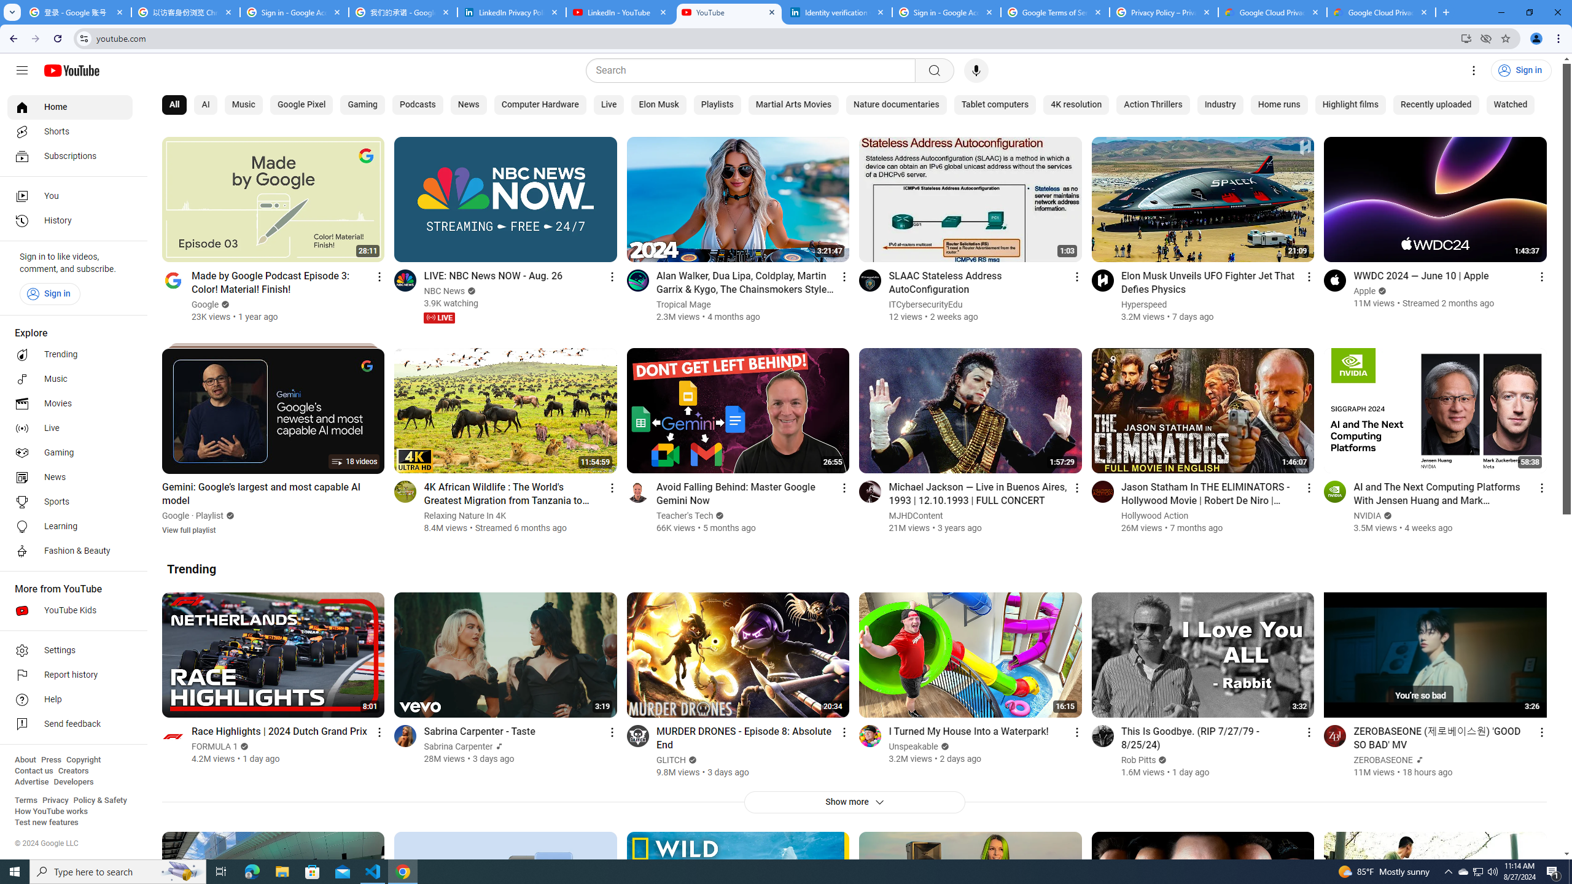  What do you see at coordinates (70, 404) in the screenshot?
I see `Movies` at bounding box center [70, 404].